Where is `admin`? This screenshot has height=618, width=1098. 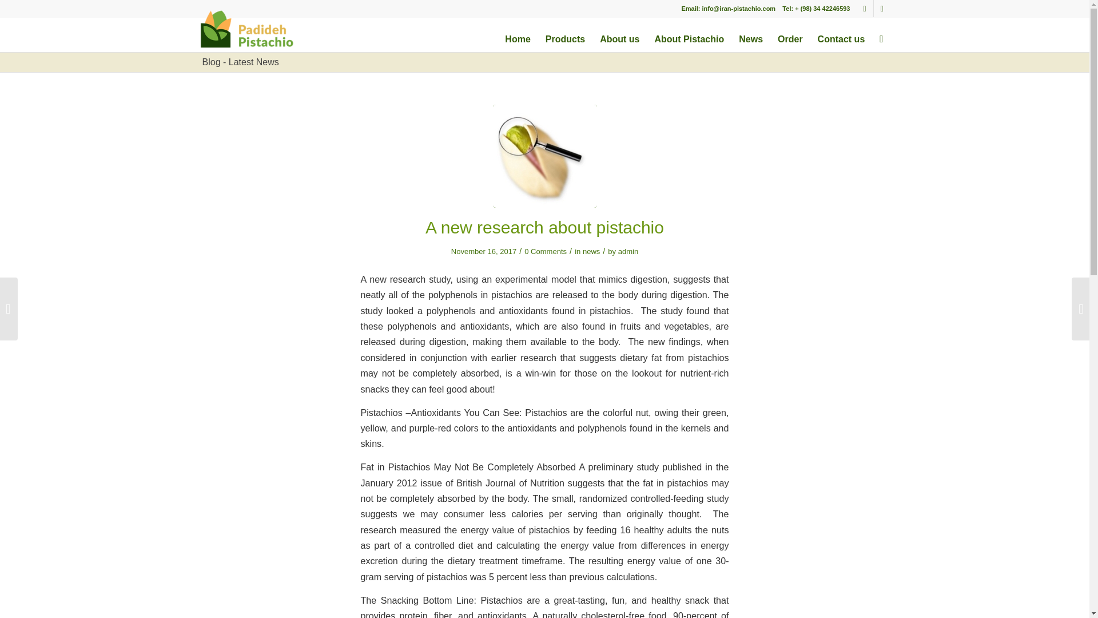
admin is located at coordinates (628, 252).